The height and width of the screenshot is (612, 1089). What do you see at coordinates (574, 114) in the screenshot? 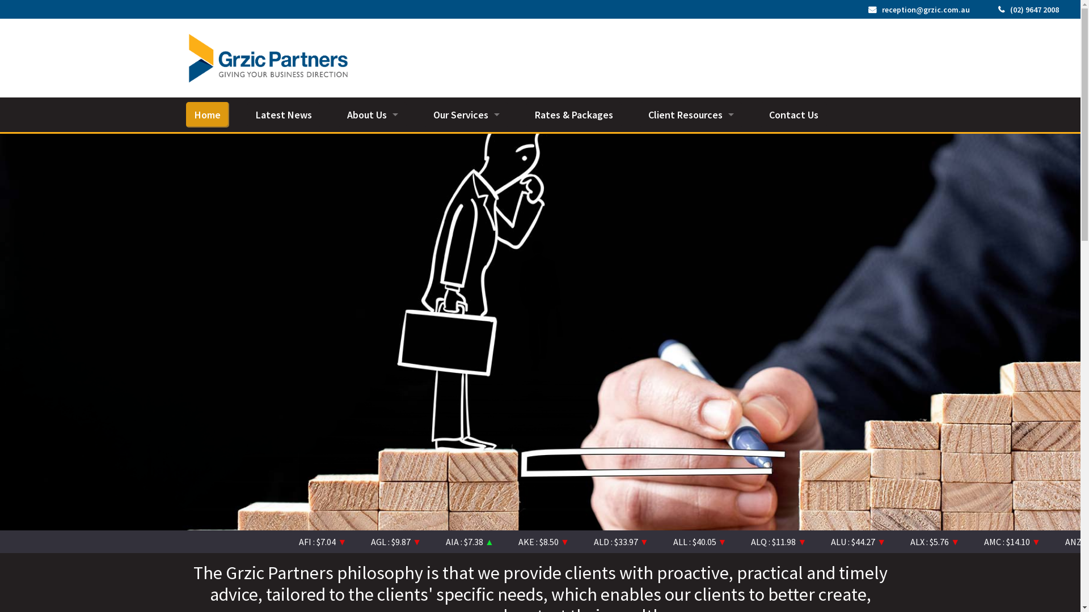
I see `Rates & Packages` at bounding box center [574, 114].